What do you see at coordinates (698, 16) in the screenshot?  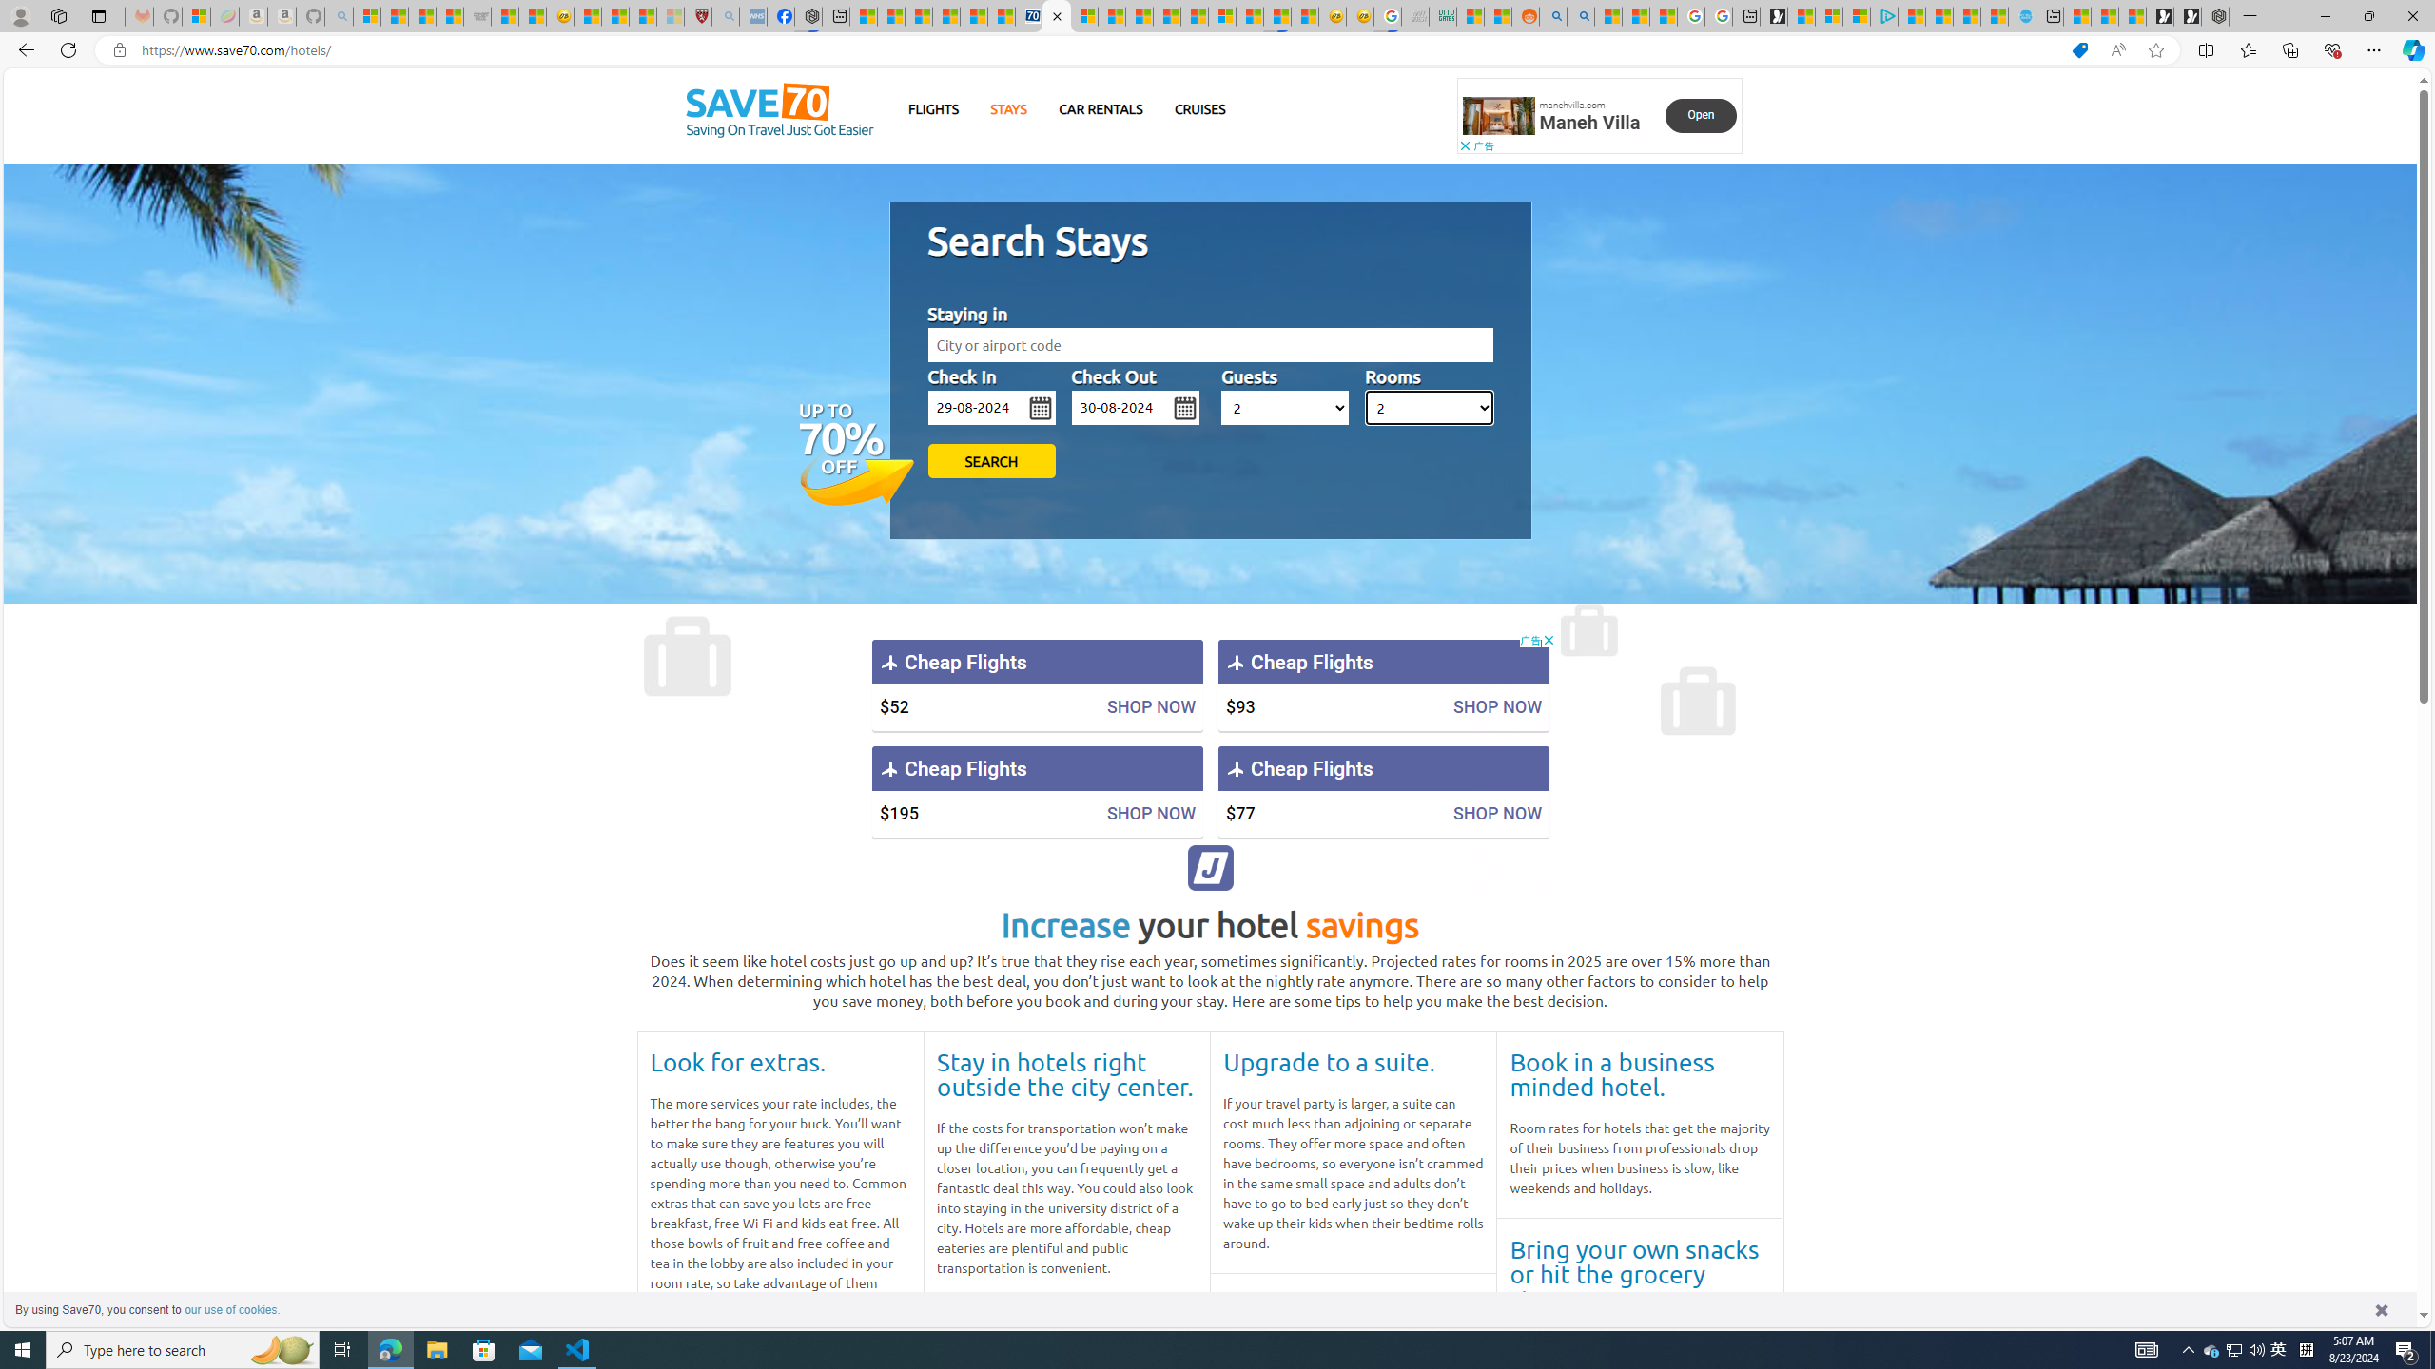 I see `Robert H. Shmerling, MD - Harvard Health` at bounding box center [698, 16].